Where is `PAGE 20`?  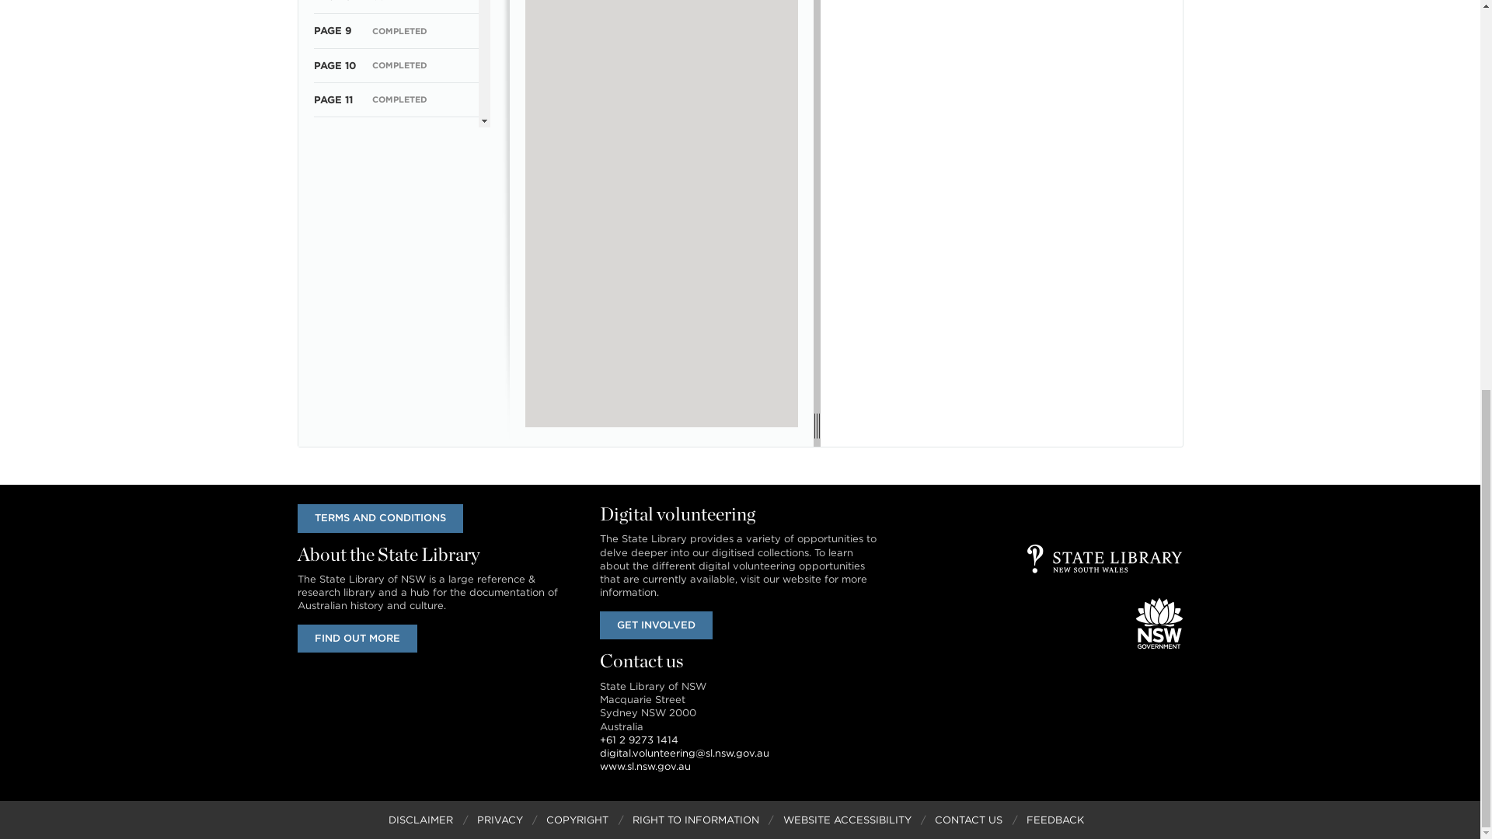
PAGE 20 is located at coordinates (336, 409).